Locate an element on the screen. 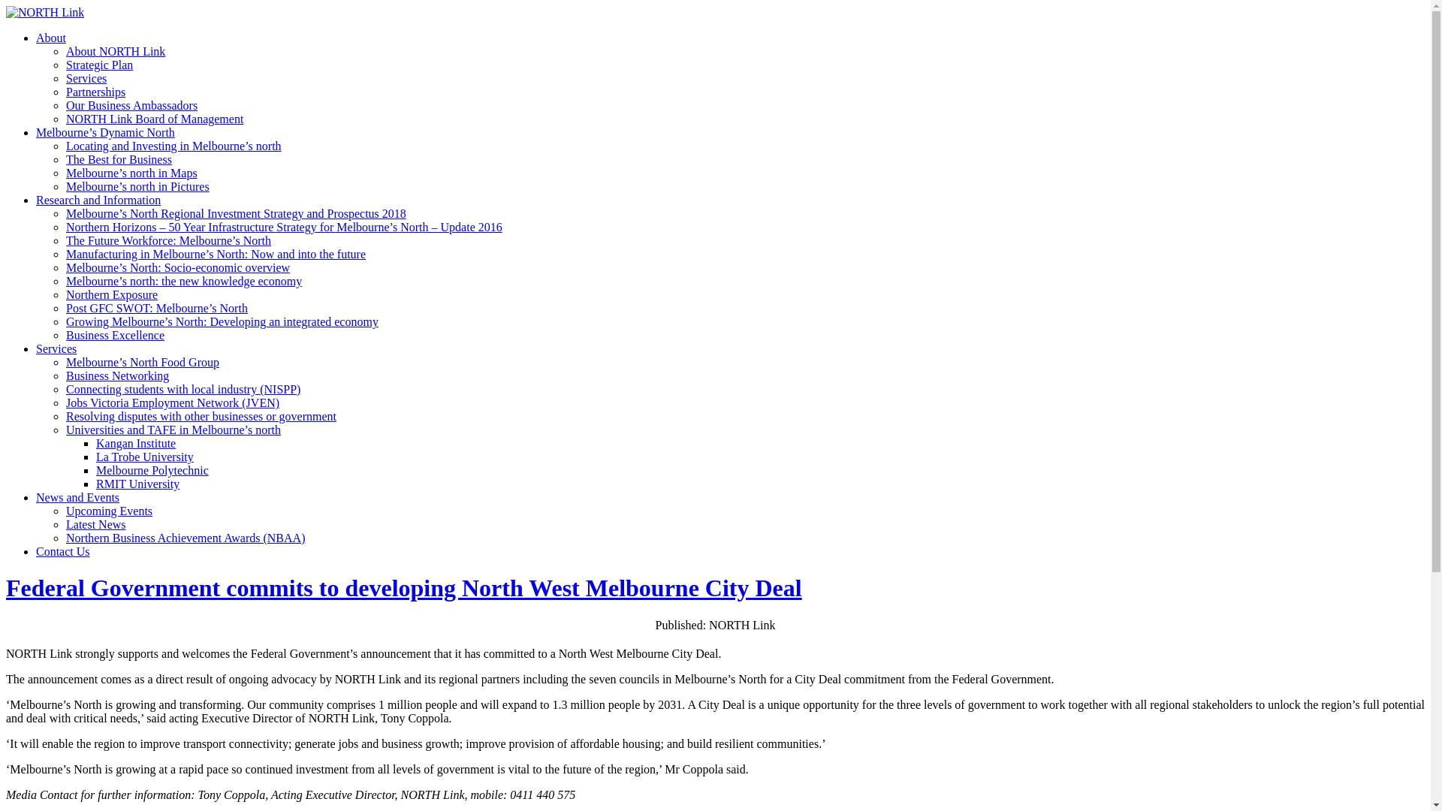  Kangan Institute is located at coordinates (136, 443).